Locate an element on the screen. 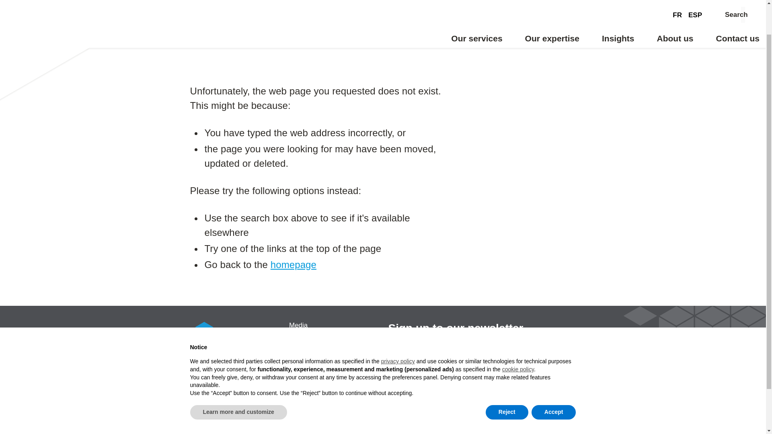 This screenshot has height=434, width=772. YouTube is located at coordinates (482, 409).